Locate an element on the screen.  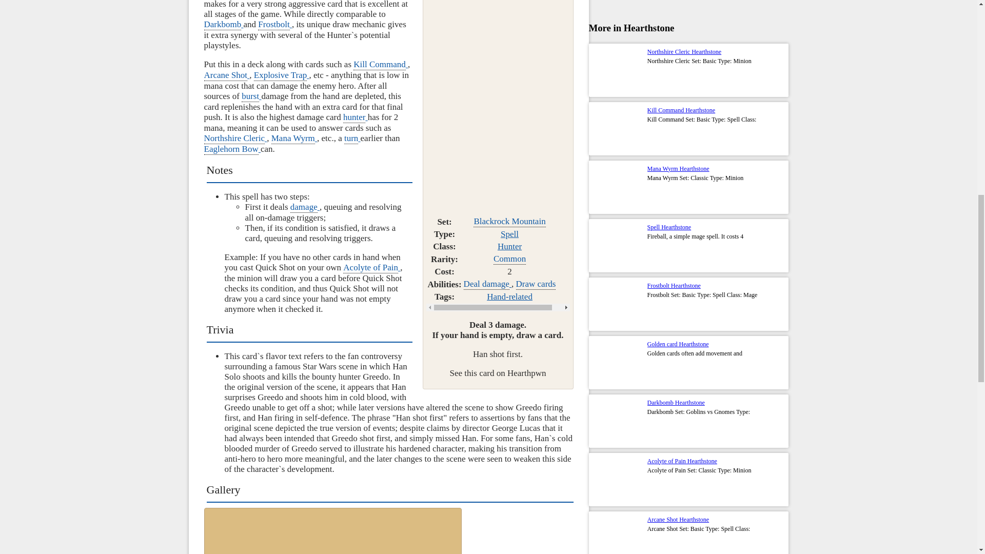
Explosive Trap is located at coordinates (281, 75).